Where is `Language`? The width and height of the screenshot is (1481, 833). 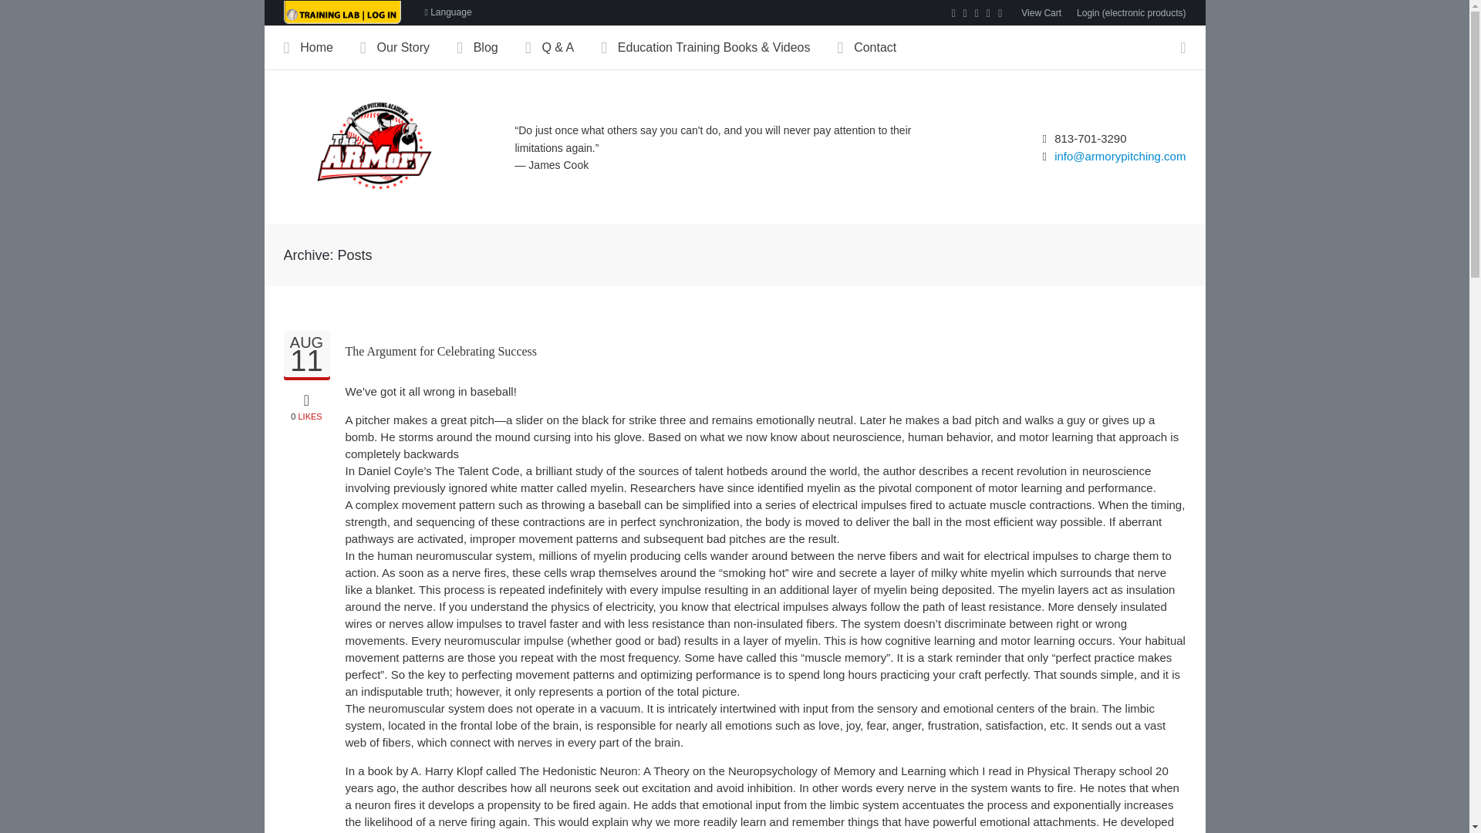 Language is located at coordinates (407, 47).